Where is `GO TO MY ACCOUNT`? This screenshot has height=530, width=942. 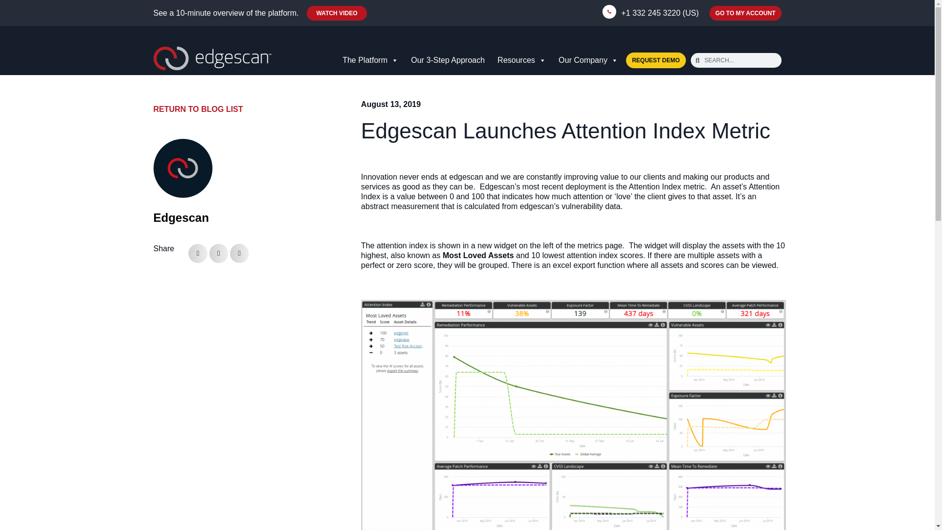 GO TO MY ACCOUNT is located at coordinates (745, 13).